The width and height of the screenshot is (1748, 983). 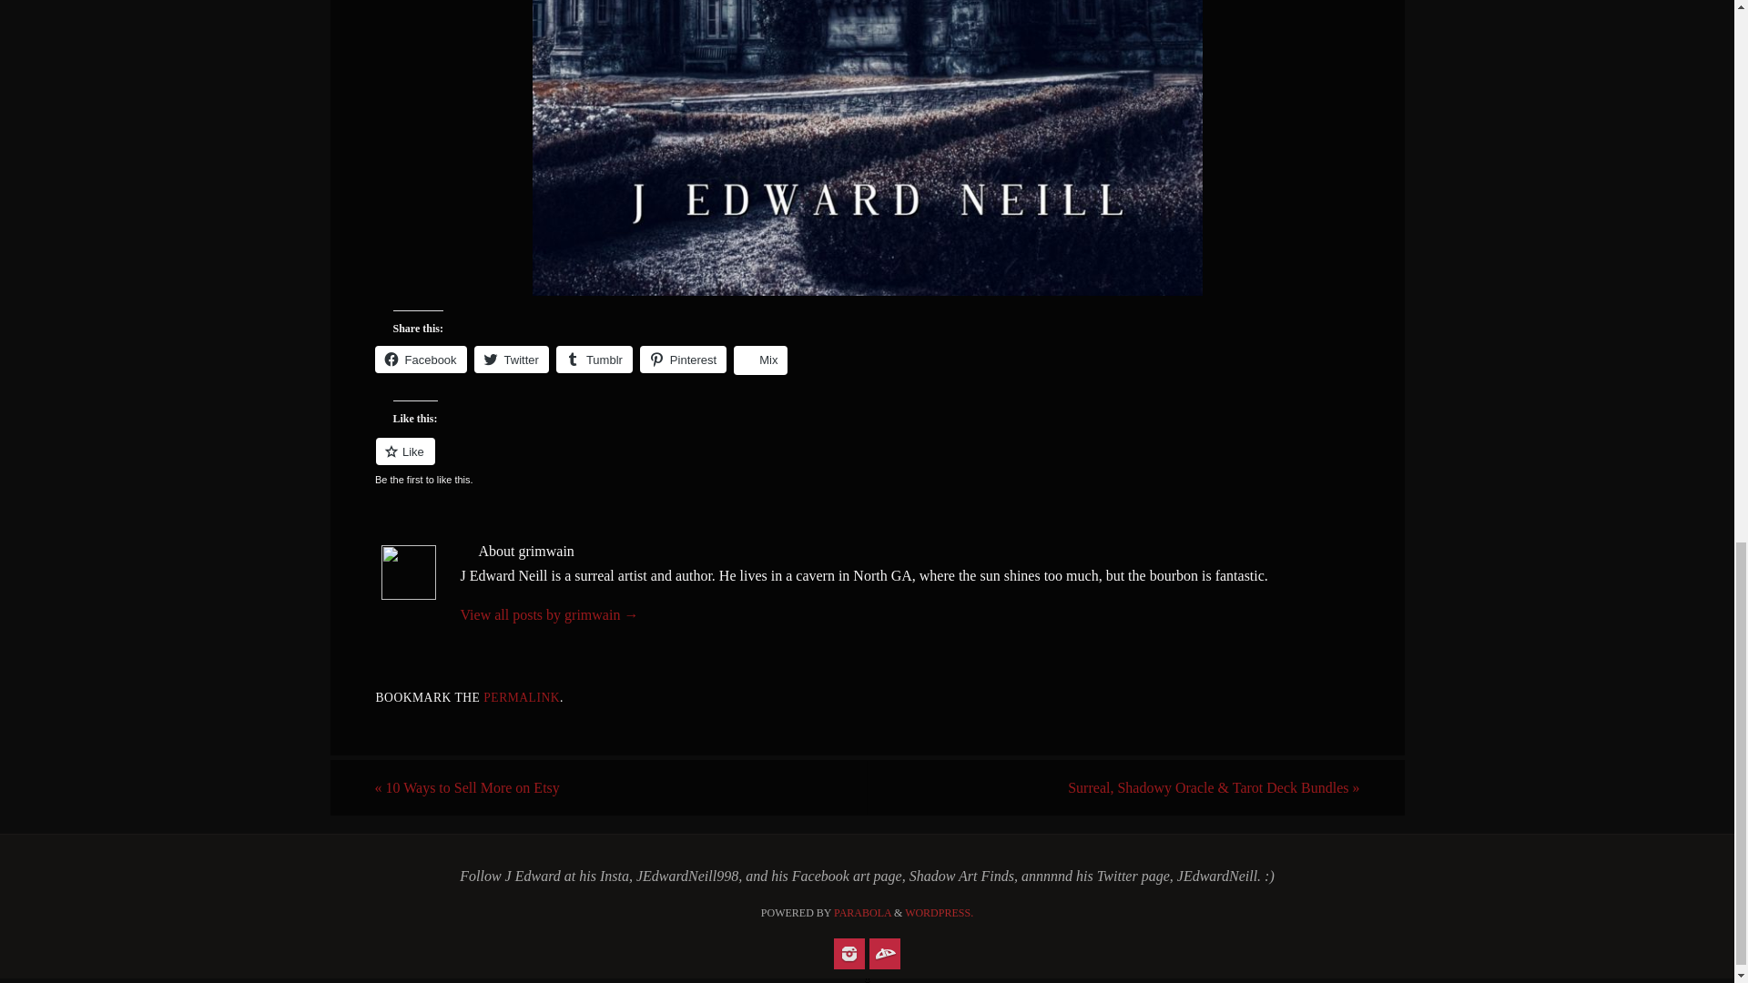 I want to click on Facebook, so click(x=421, y=360).